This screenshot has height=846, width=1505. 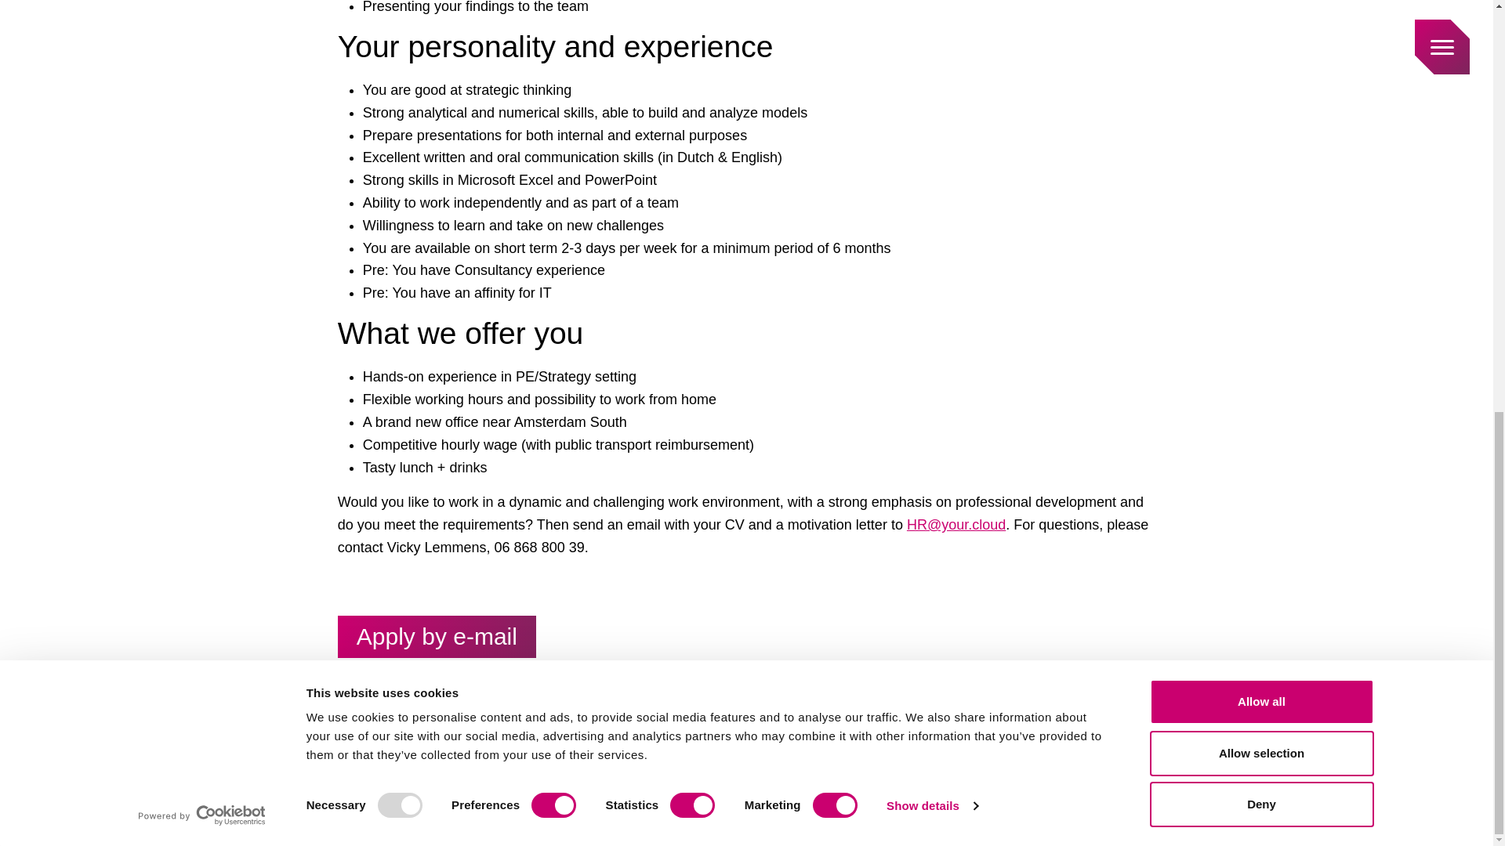 I want to click on Deny, so click(x=1260, y=13).